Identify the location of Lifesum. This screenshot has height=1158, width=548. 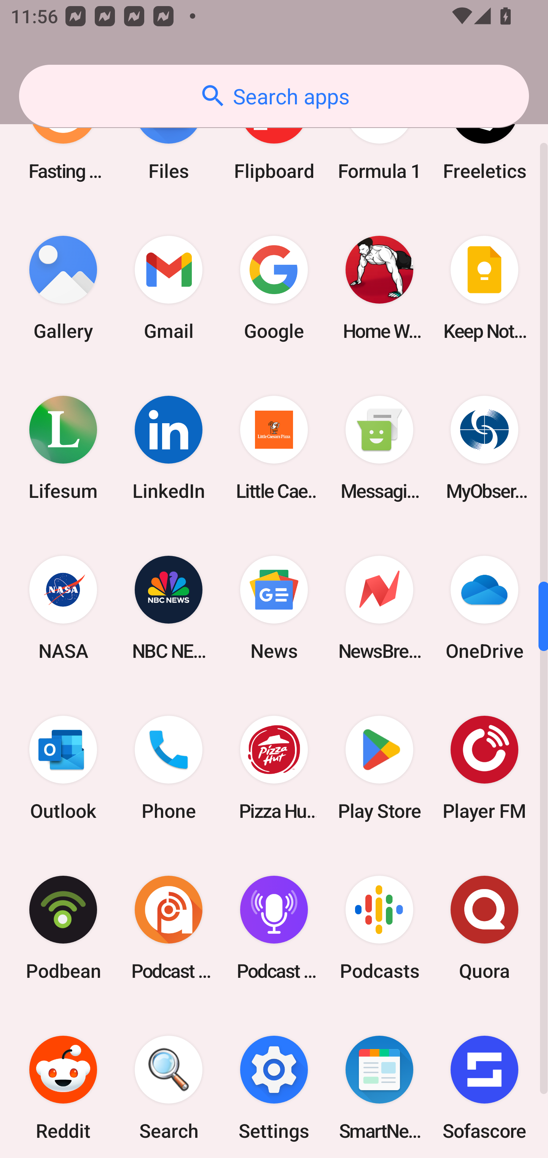
(63, 448).